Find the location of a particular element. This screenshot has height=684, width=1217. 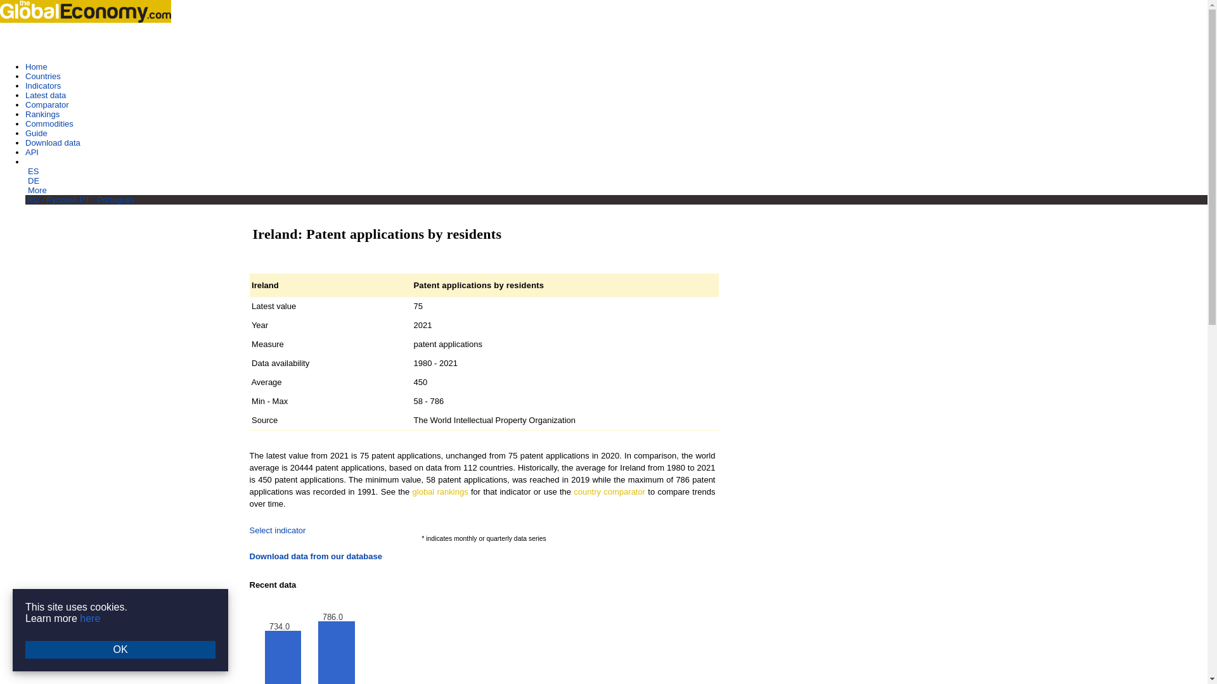

The World Intellectual Property Organization is located at coordinates (494, 419).